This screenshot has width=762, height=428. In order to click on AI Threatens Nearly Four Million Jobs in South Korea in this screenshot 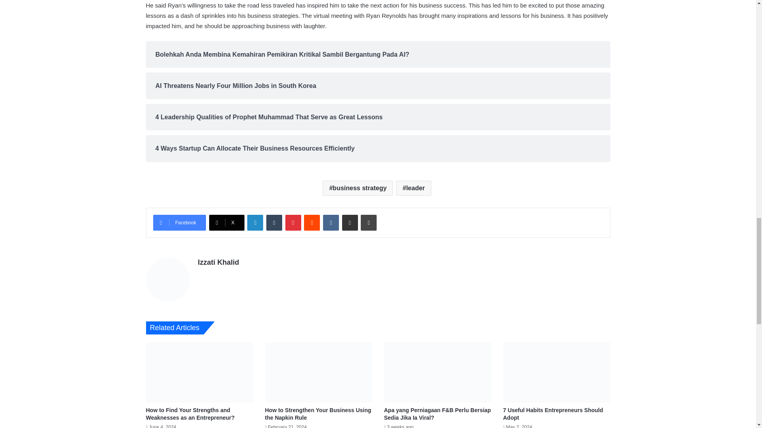, I will do `click(378, 86)`.